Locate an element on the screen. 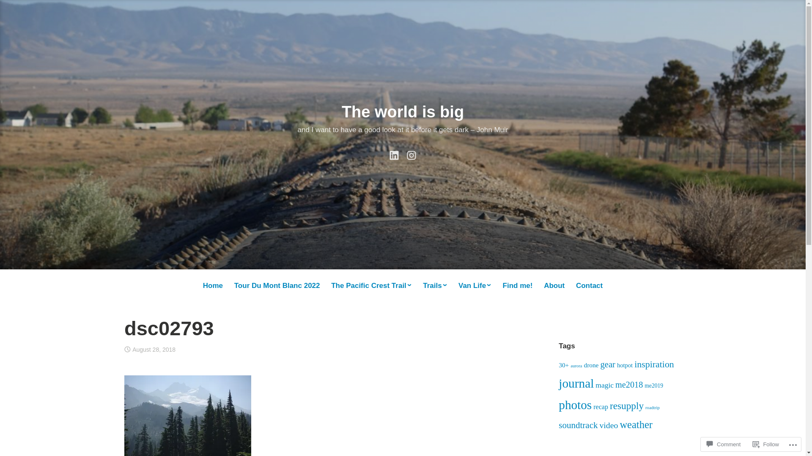 This screenshot has width=812, height=456. me2019 is located at coordinates (654, 386).